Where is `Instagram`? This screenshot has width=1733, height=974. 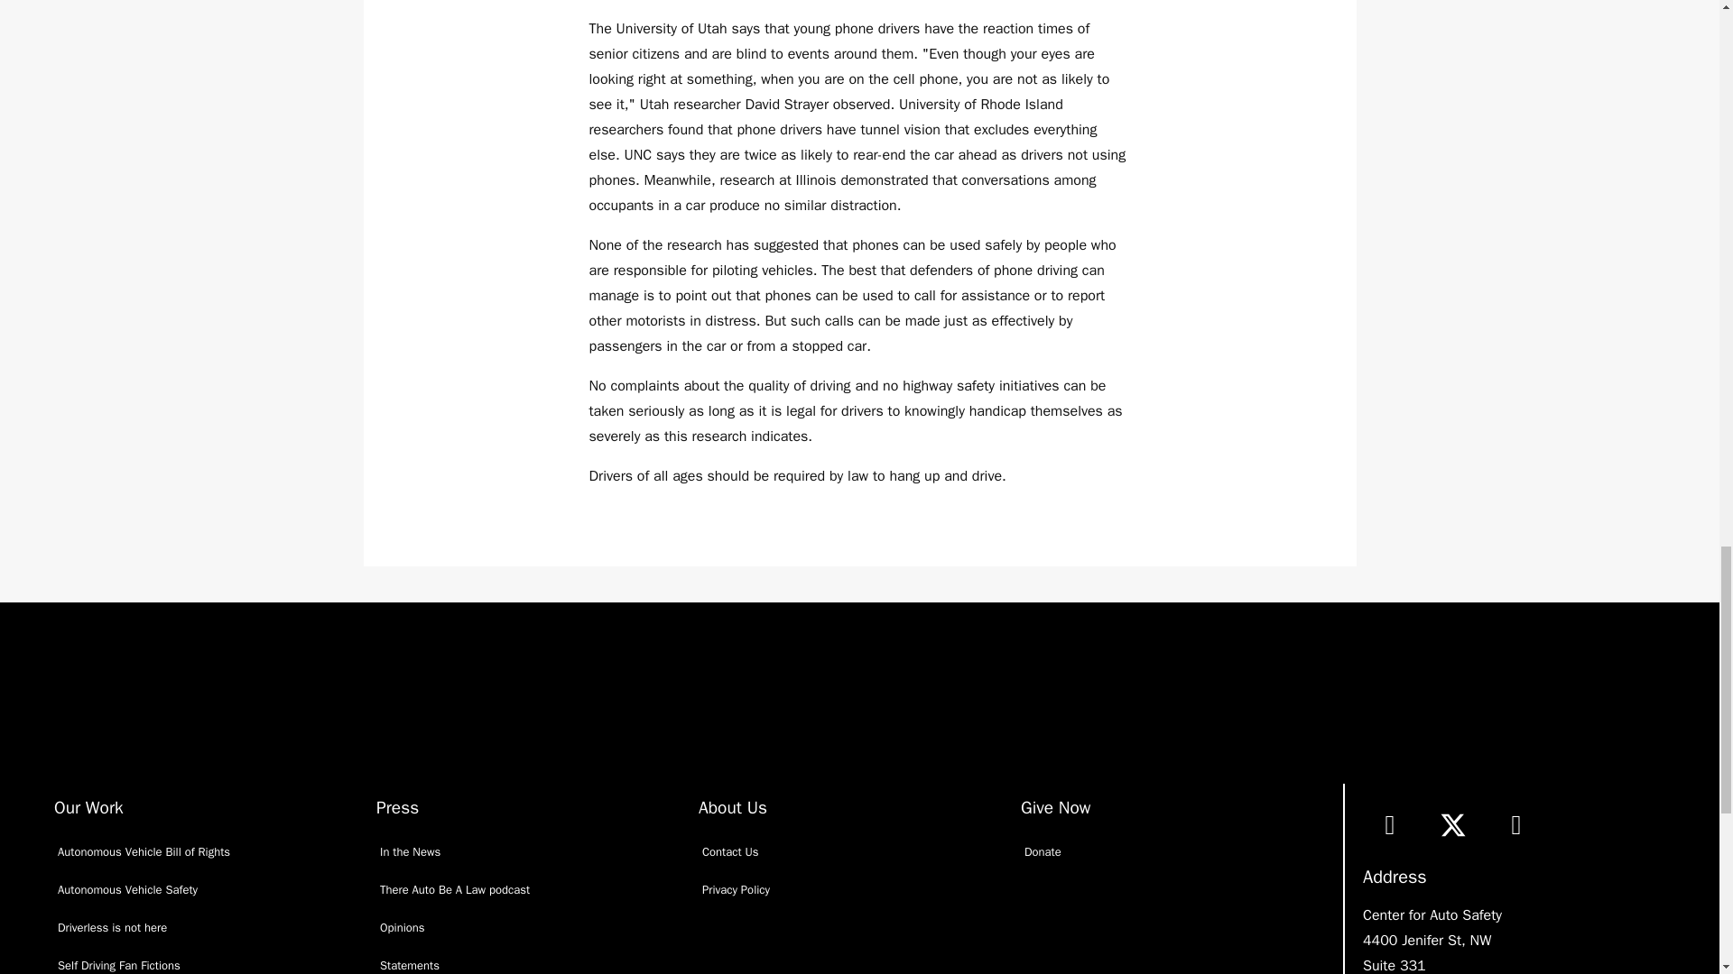 Instagram is located at coordinates (1516, 824).